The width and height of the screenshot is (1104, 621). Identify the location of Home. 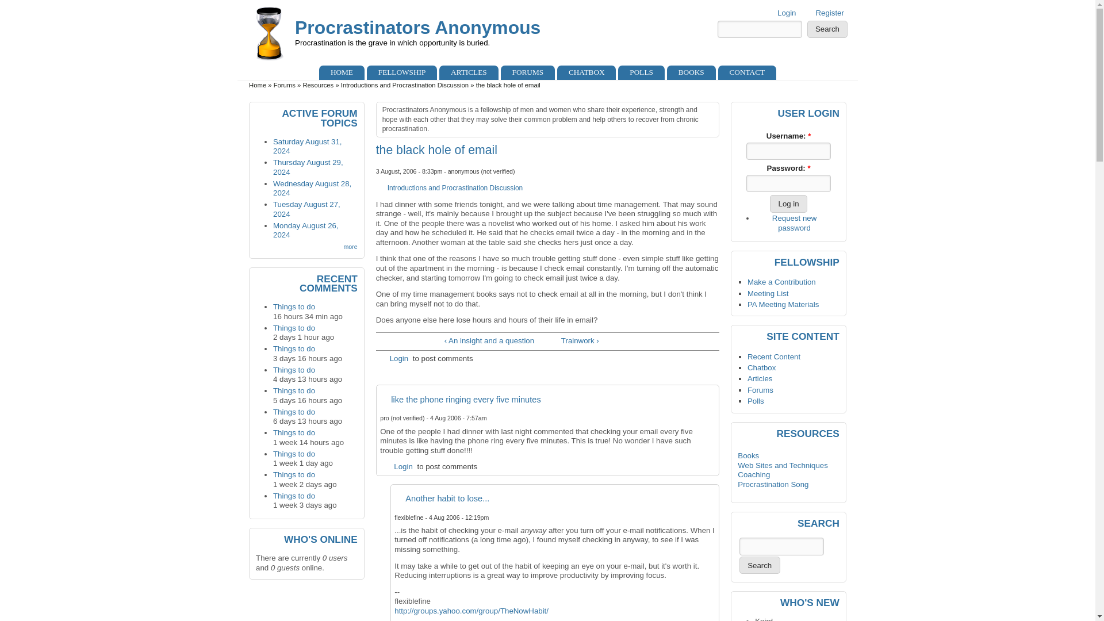
(258, 85).